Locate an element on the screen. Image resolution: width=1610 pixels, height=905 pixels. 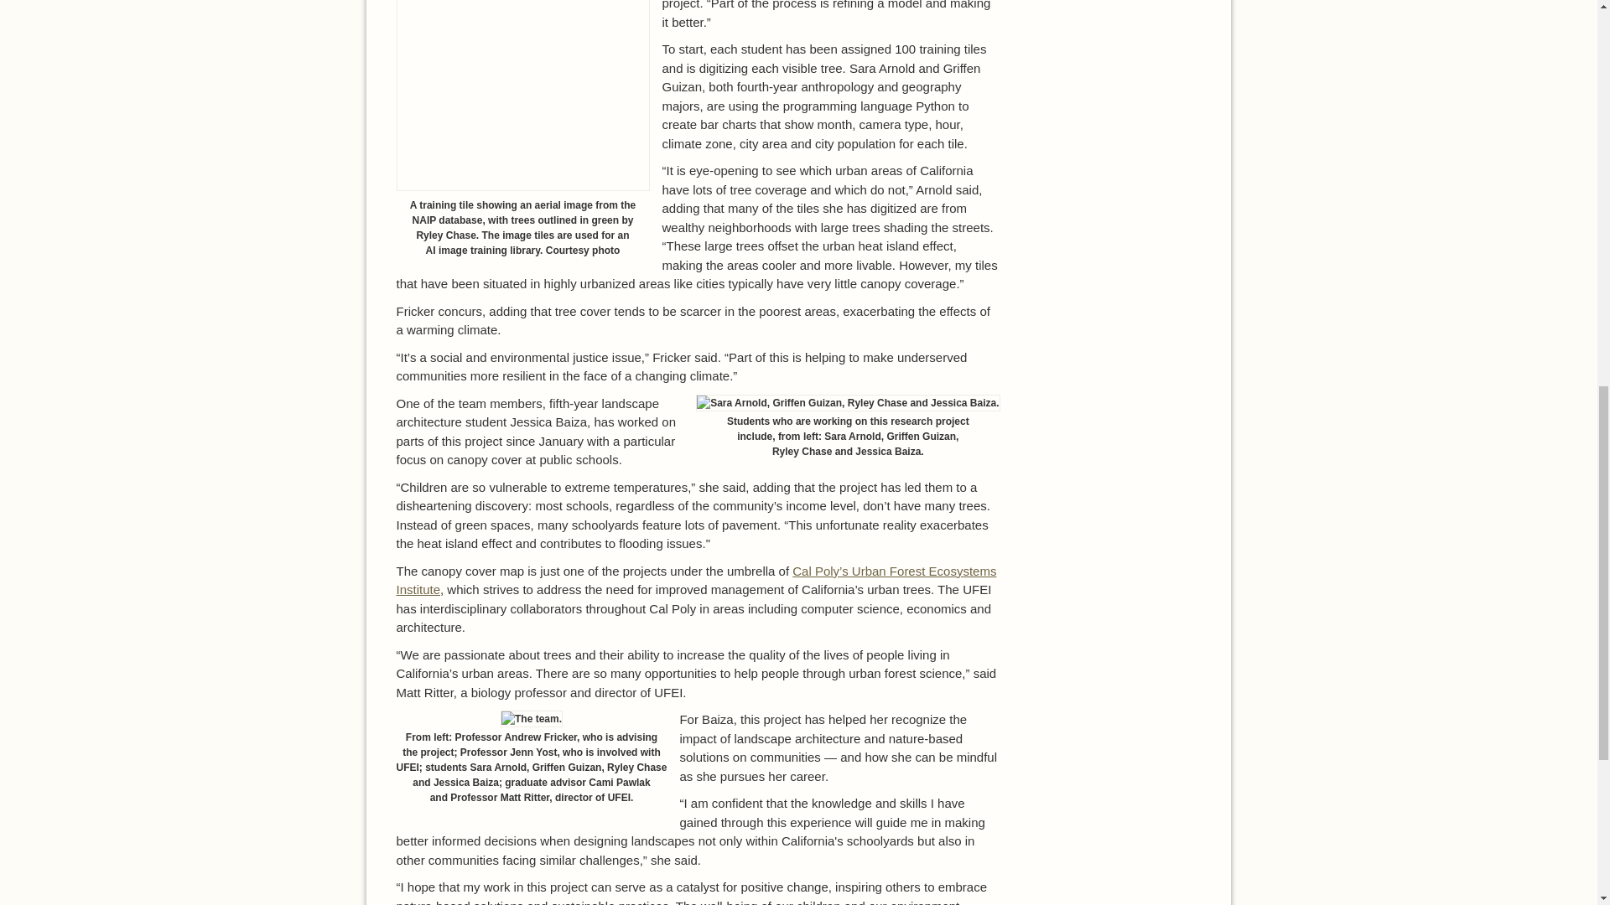
Example of an image that is floated to the left side is located at coordinates (522, 96).